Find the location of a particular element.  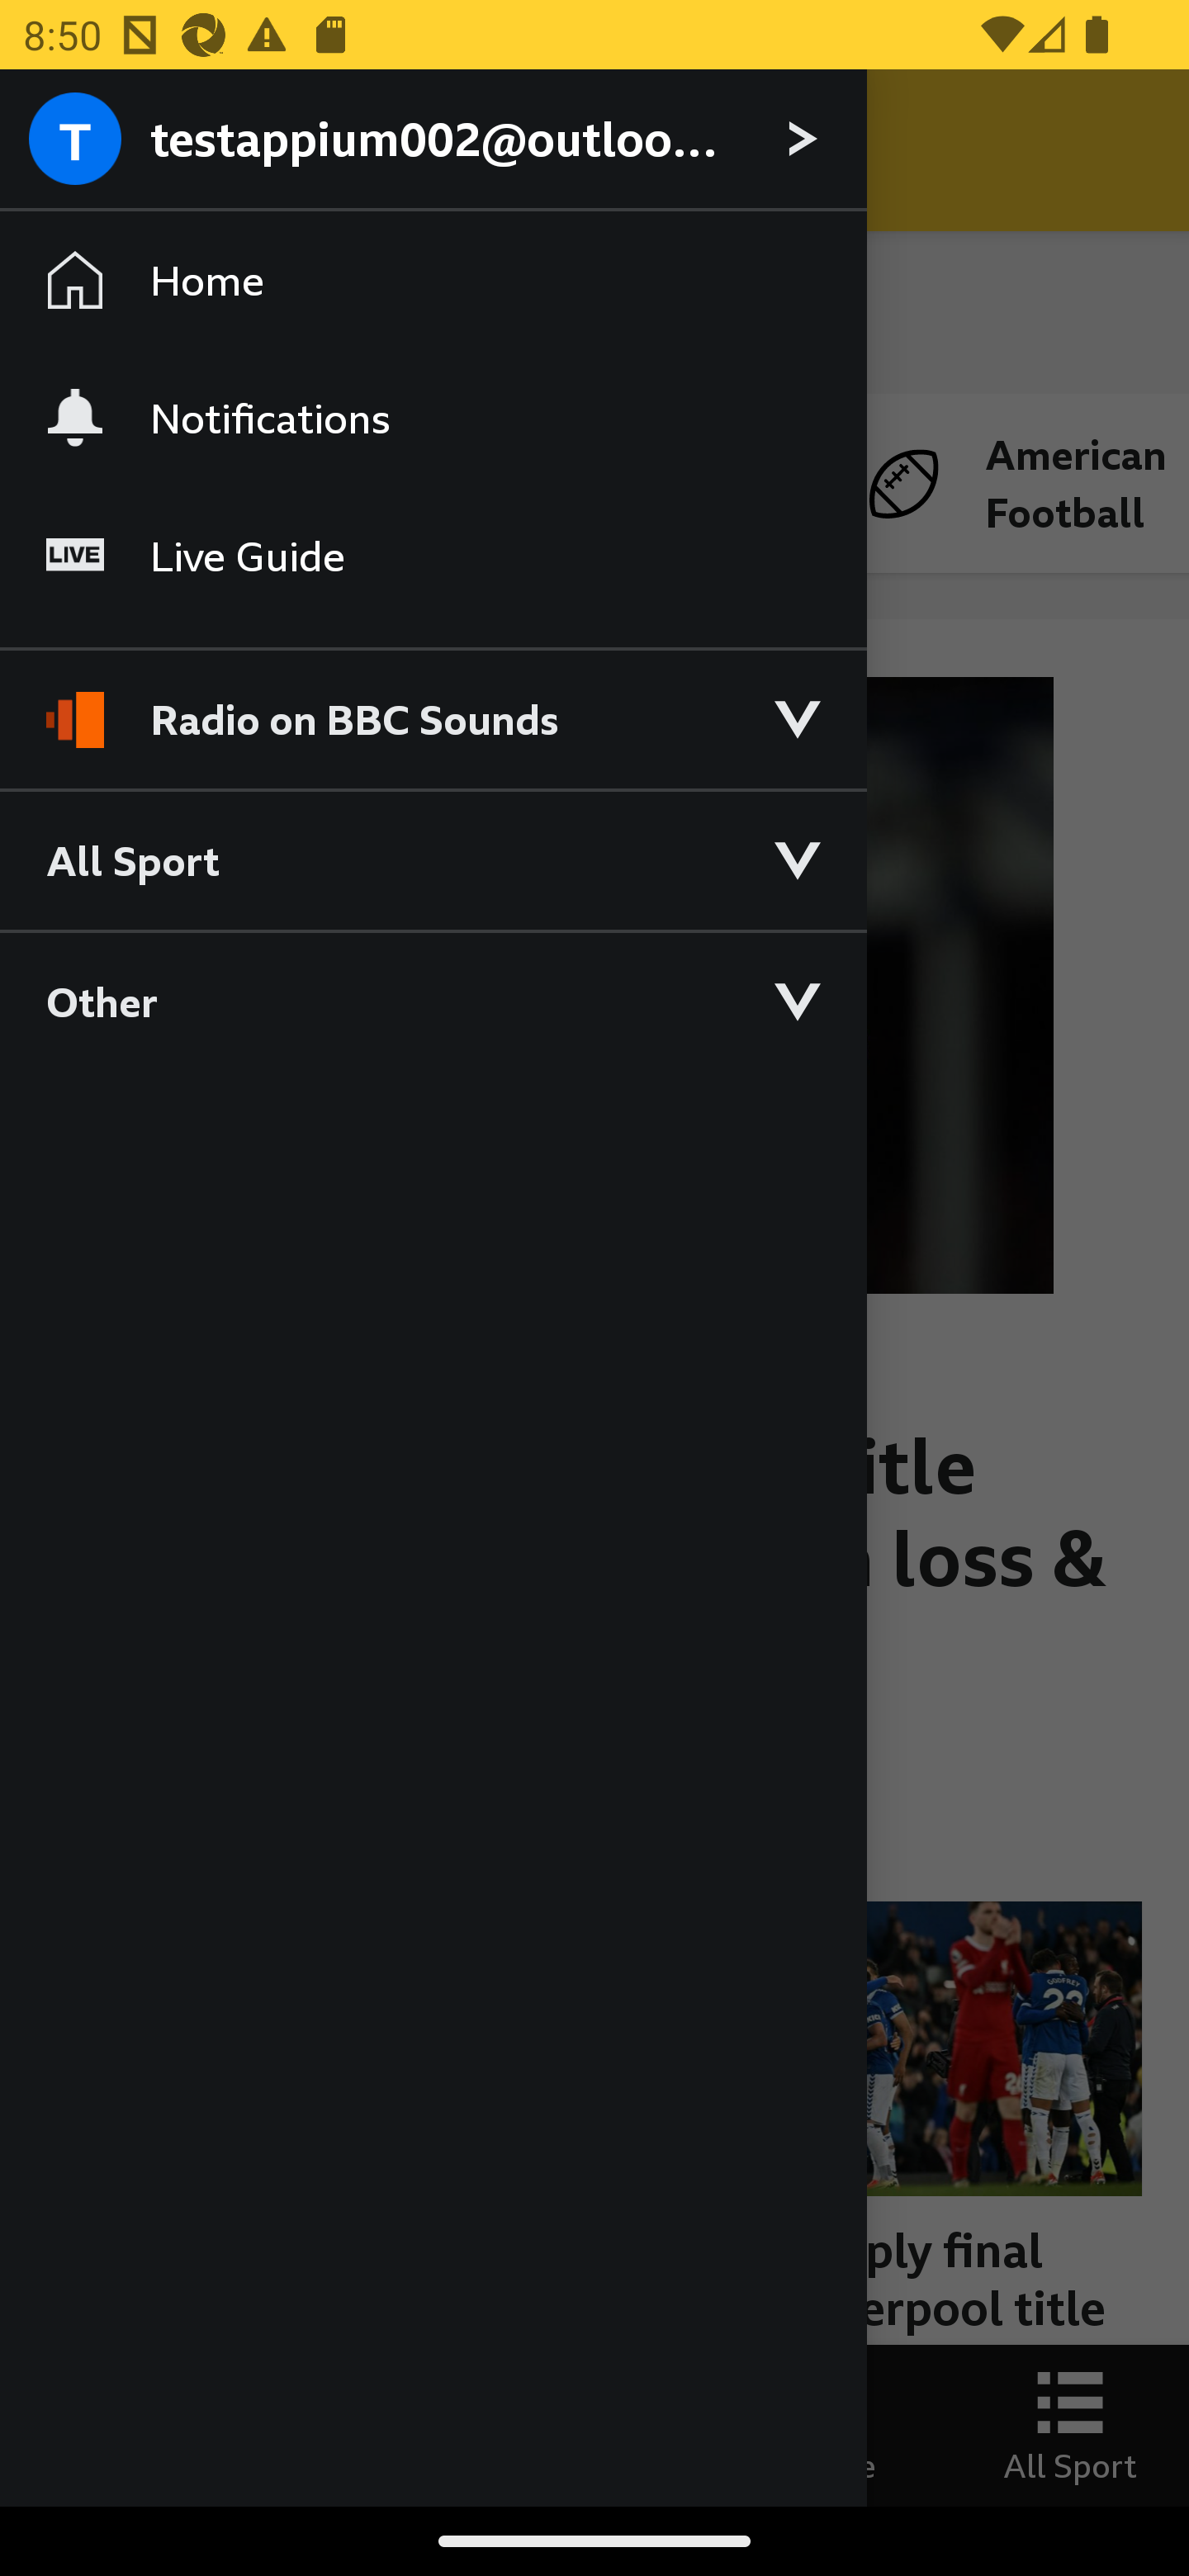

Notifications is located at coordinates (433, 417).